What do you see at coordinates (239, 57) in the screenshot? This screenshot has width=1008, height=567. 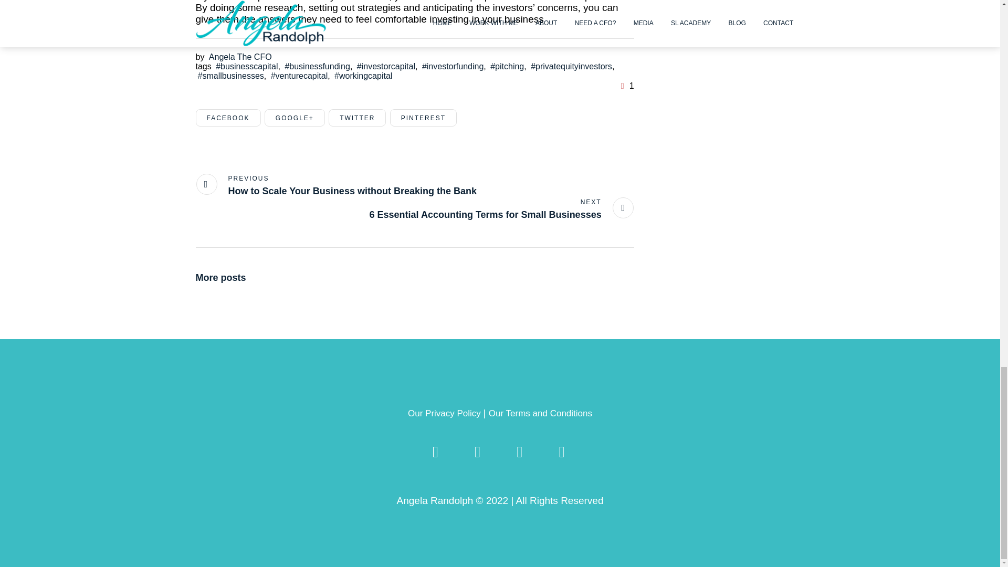 I see `Posts by Angela The CFO` at bounding box center [239, 57].